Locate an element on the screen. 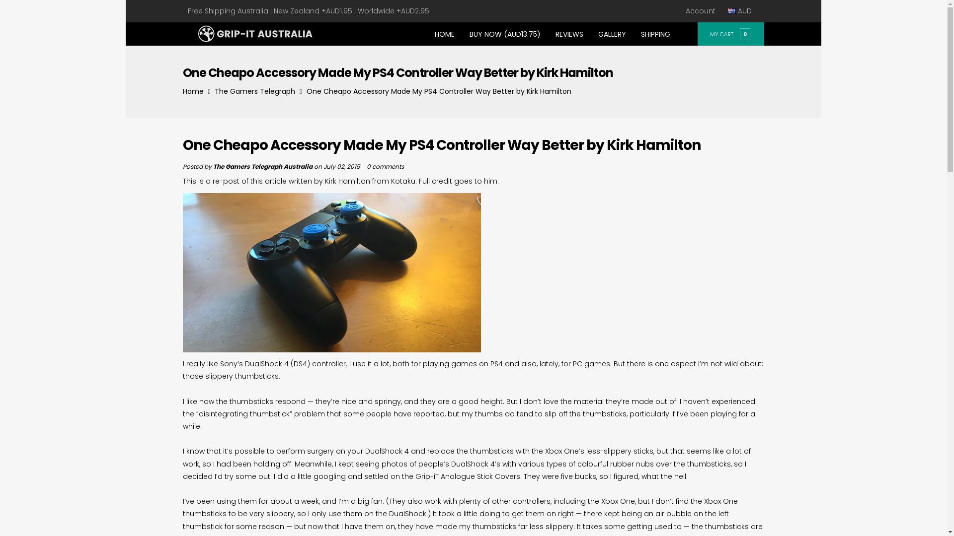 This screenshot has height=536, width=954. HOME is located at coordinates (445, 34).